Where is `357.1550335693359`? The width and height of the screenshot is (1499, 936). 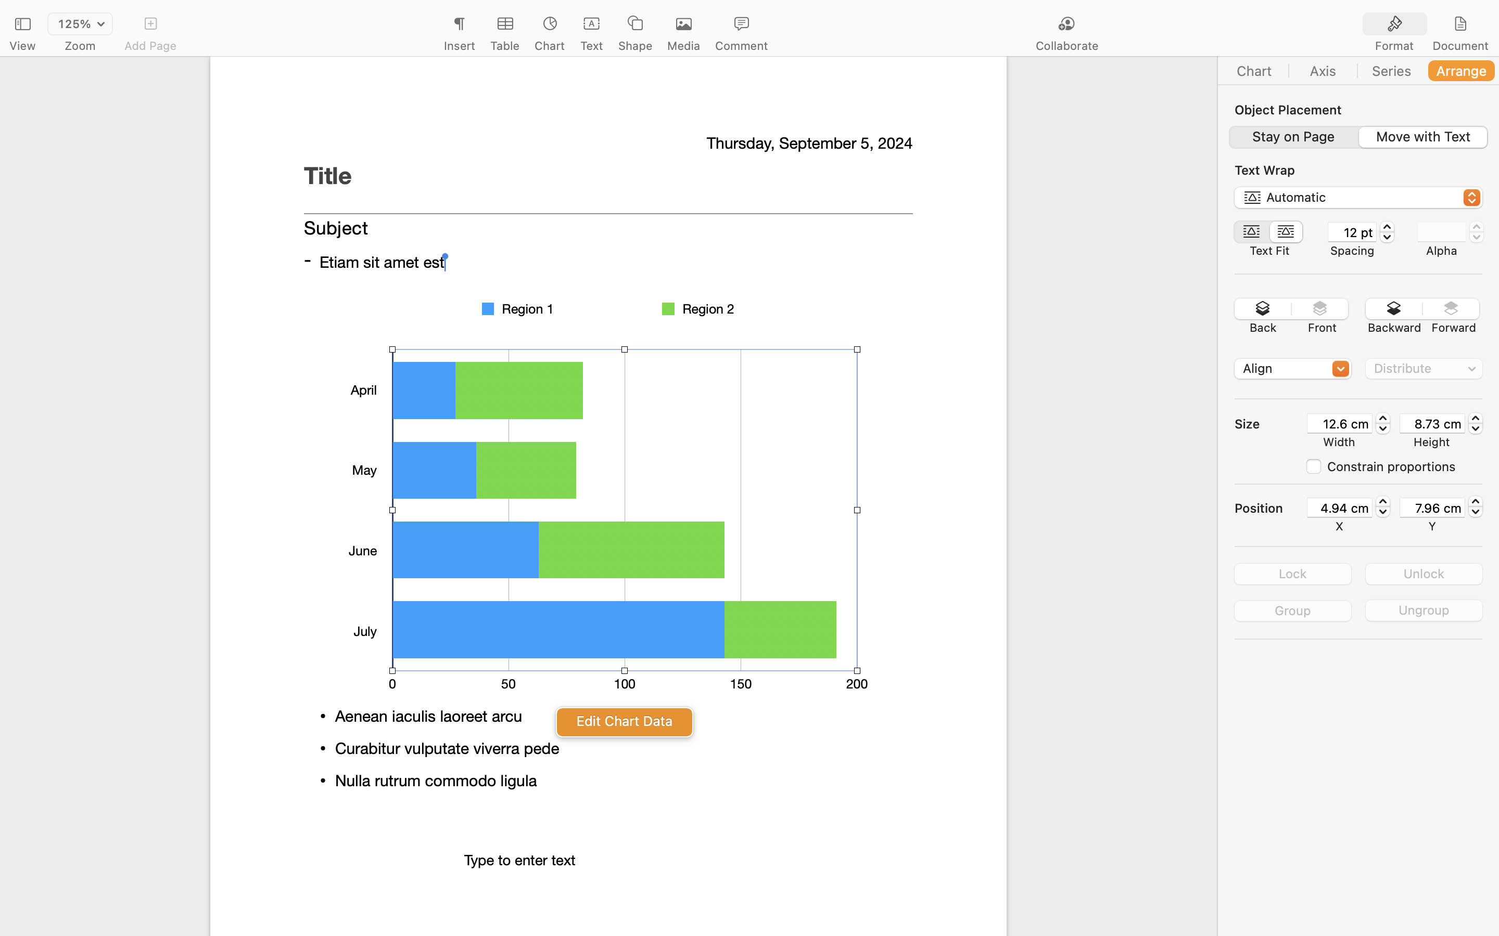
357.1550335693359 is located at coordinates (1383, 423).